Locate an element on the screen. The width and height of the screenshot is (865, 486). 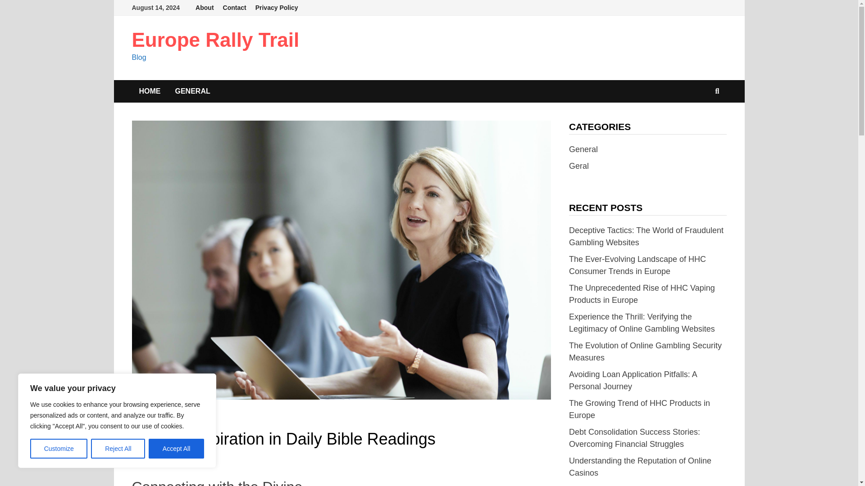
Accept All is located at coordinates (177, 449).